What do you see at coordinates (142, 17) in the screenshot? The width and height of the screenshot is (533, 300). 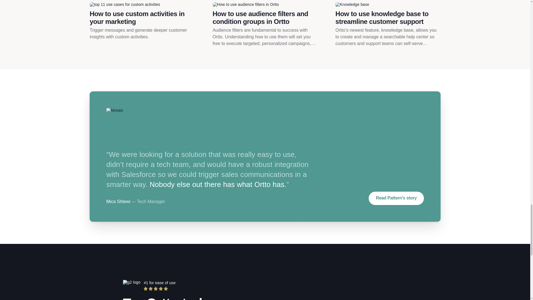 I see `How to use custom activities in your marketing` at bounding box center [142, 17].